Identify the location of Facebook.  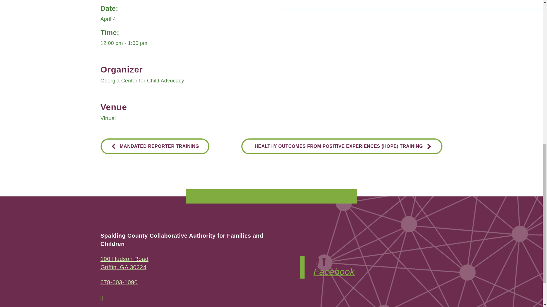
(334, 272).